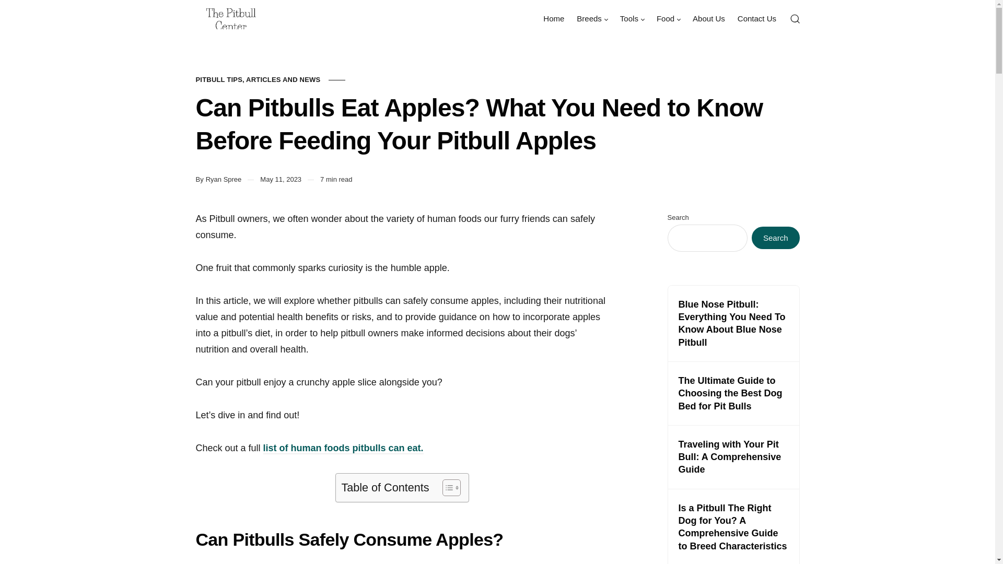 This screenshot has width=1003, height=564. What do you see at coordinates (708, 19) in the screenshot?
I see `About Us` at bounding box center [708, 19].